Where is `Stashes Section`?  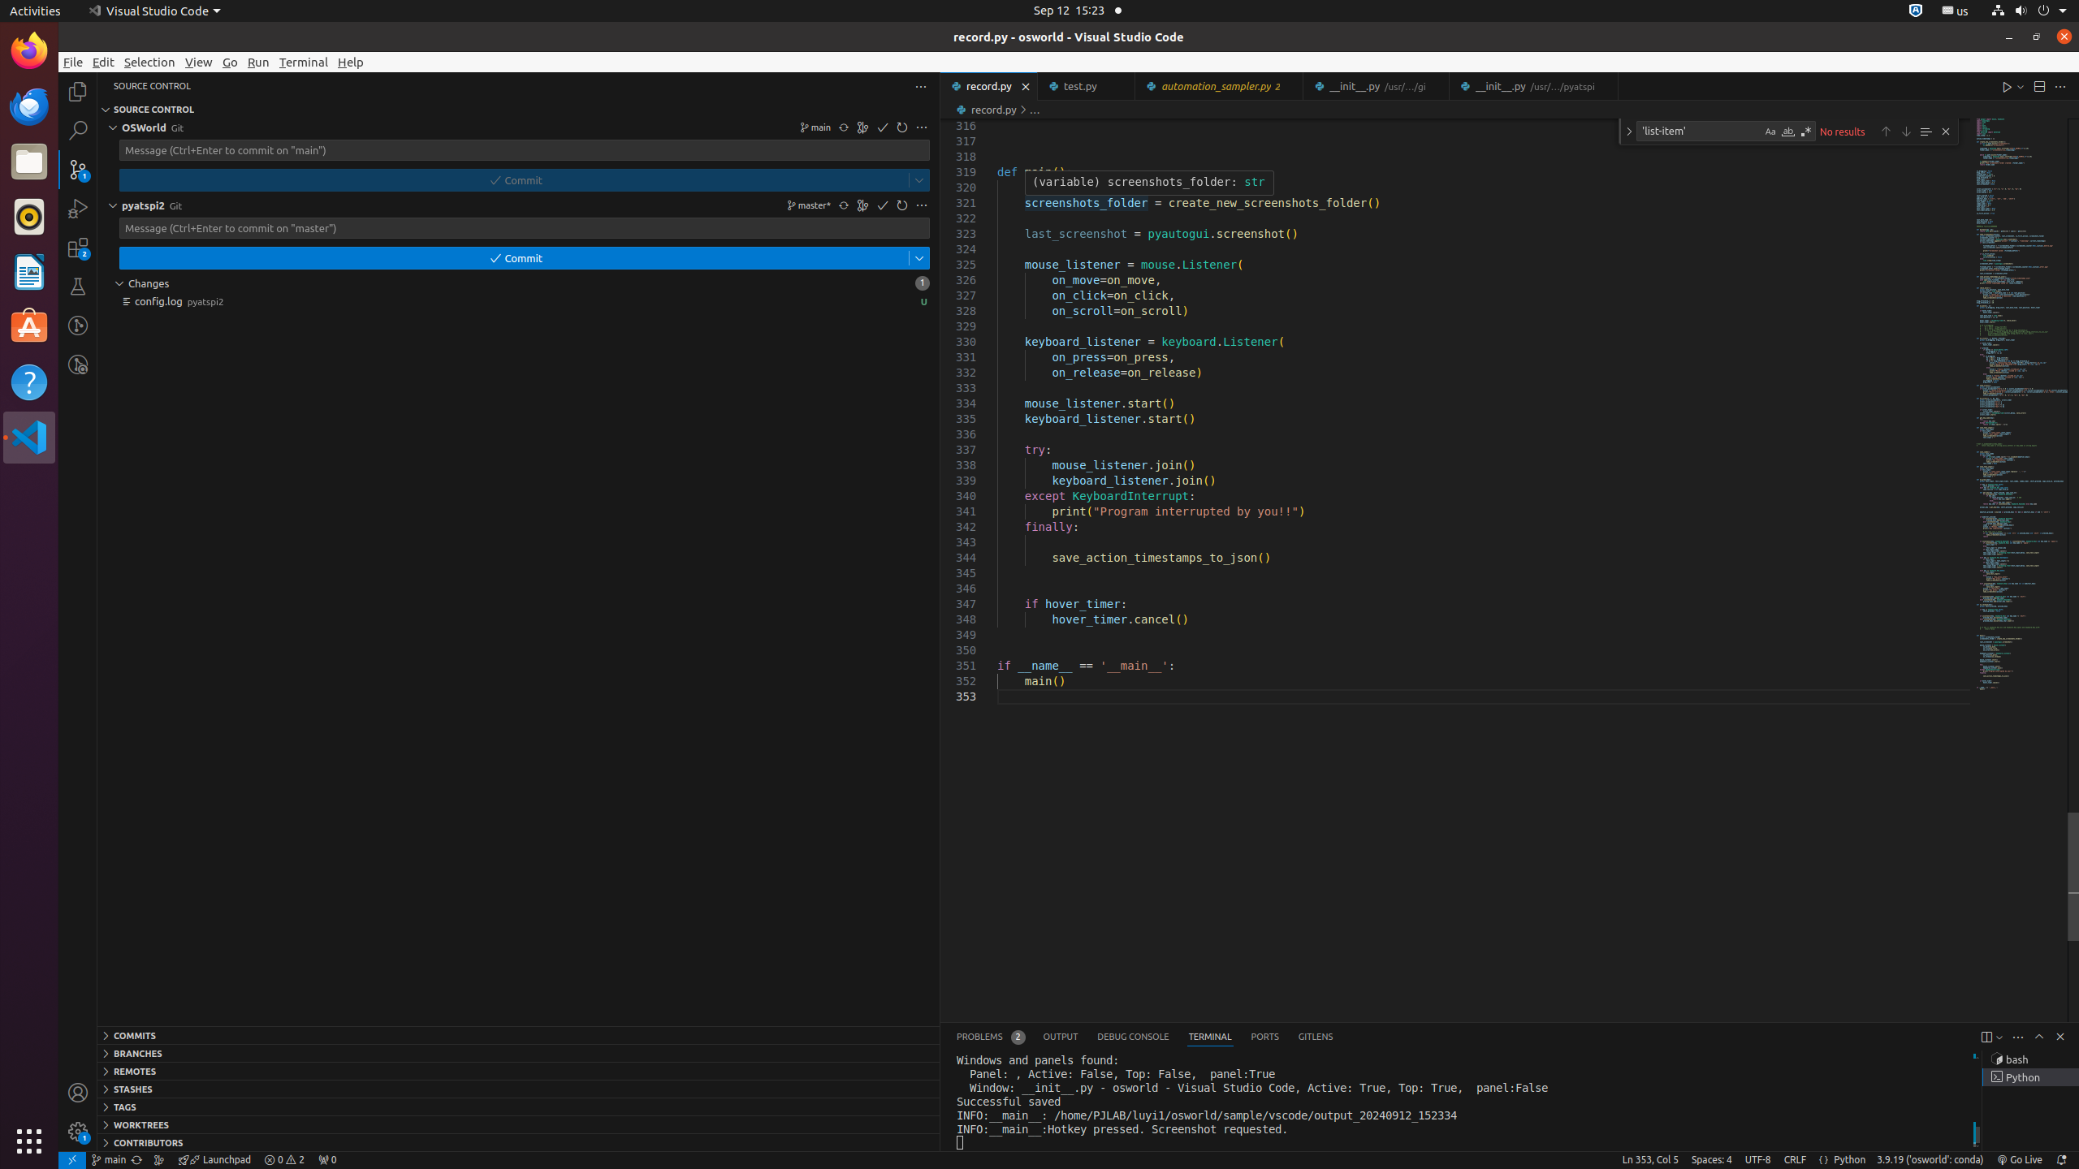
Stashes Section is located at coordinates (518, 1089).